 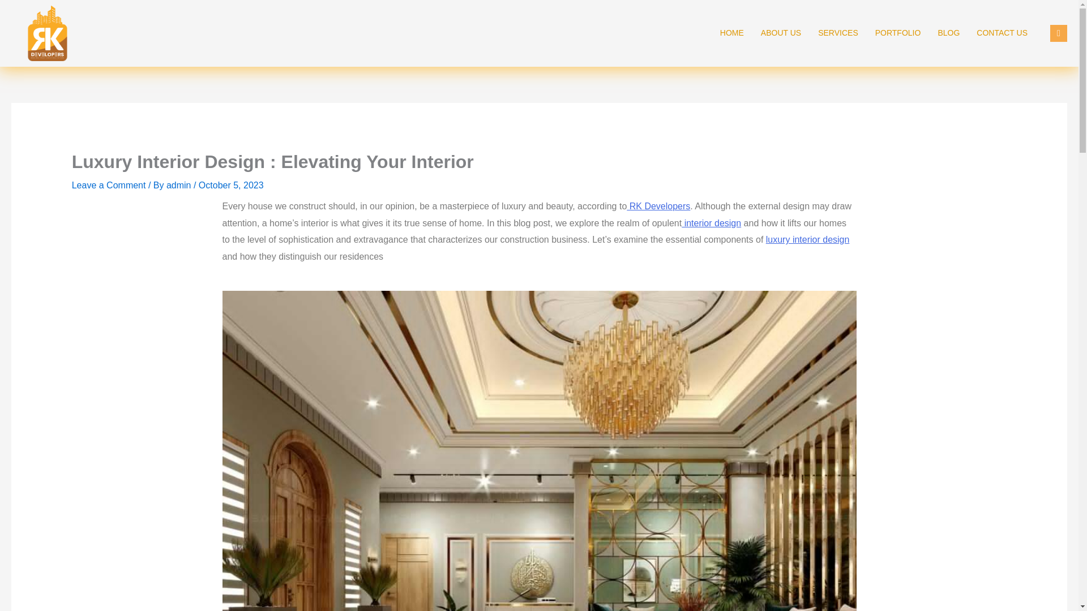 I want to click on CONTACT US, so click(x=1002, y=33).